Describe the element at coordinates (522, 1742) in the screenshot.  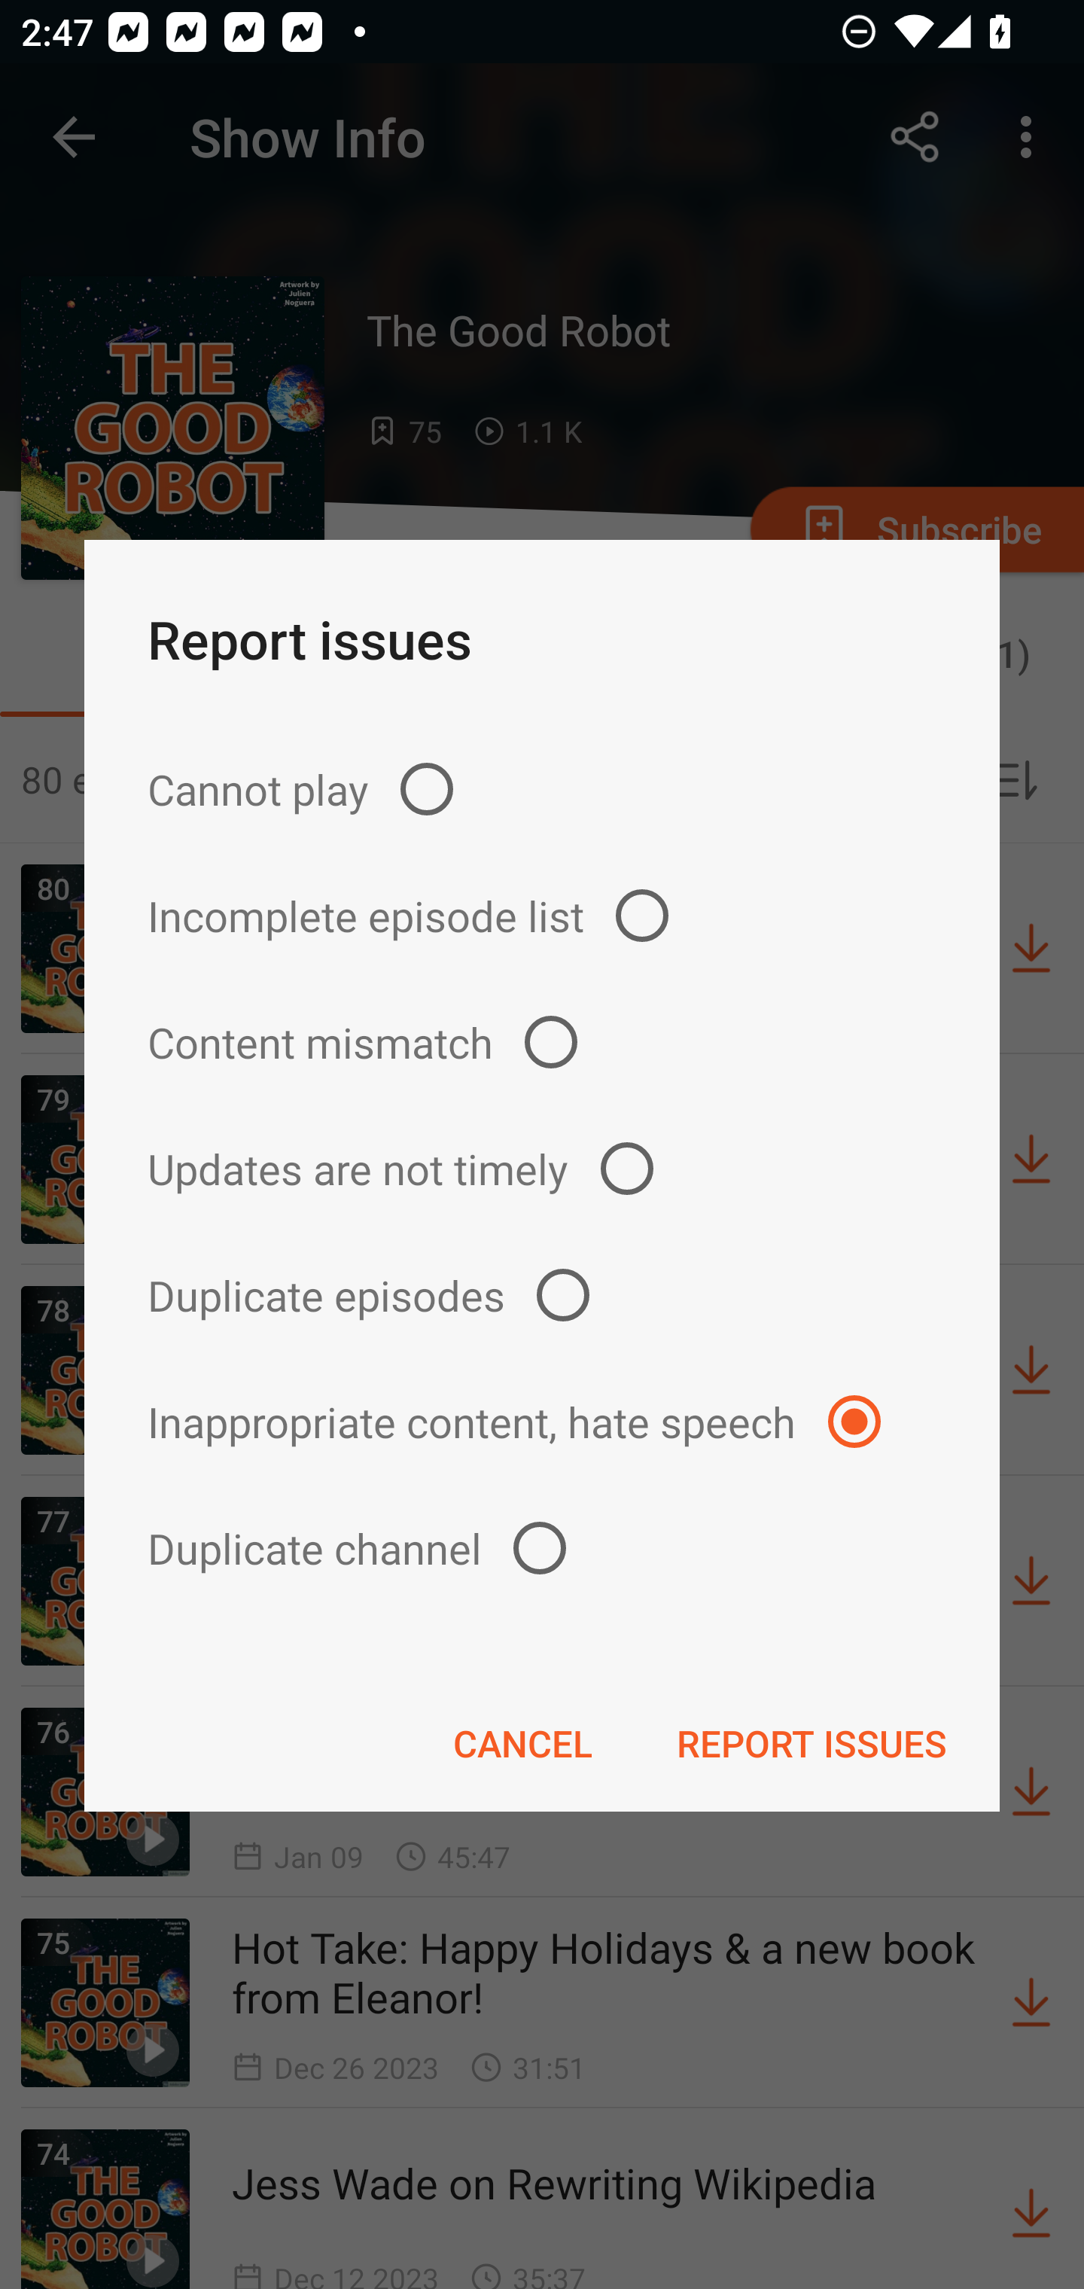
I see `CANCEL` at that location.